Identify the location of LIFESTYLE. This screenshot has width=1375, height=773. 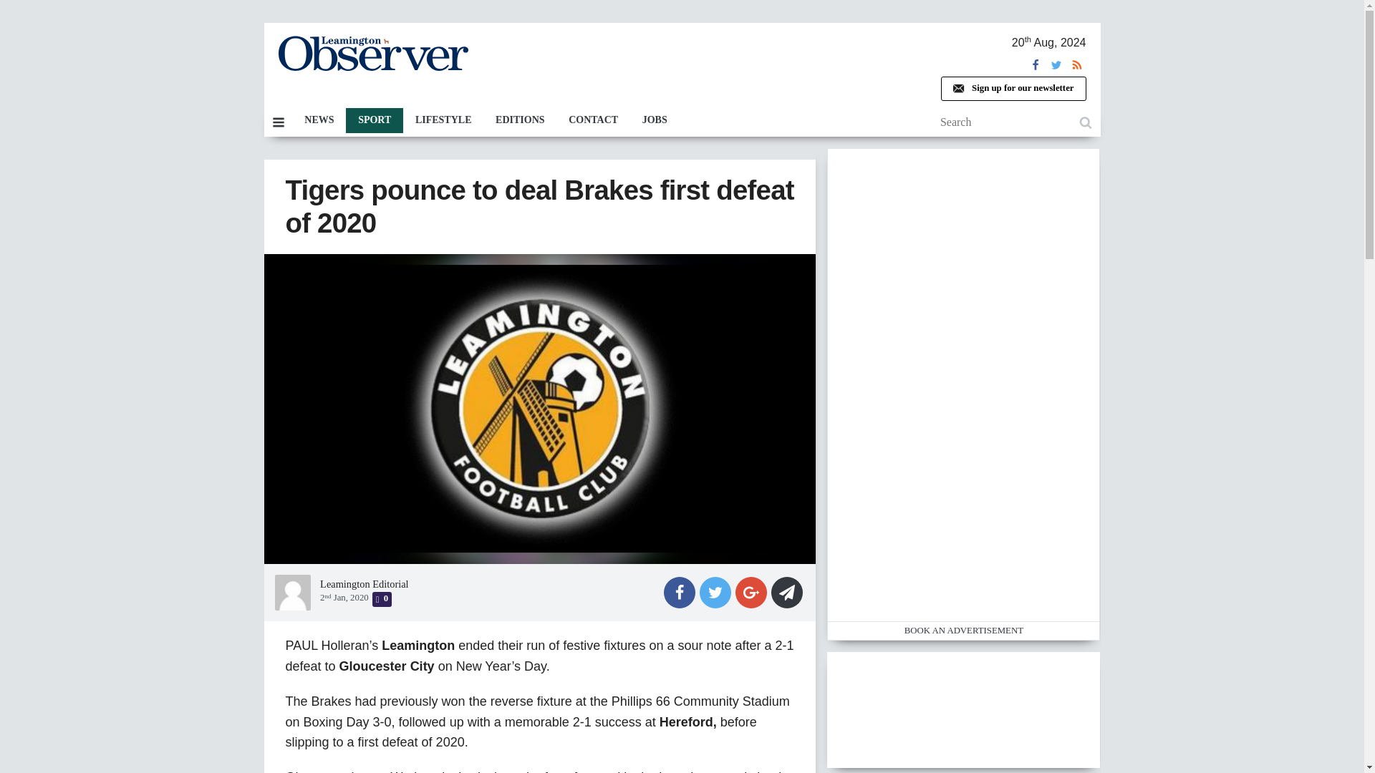
(443, 120).